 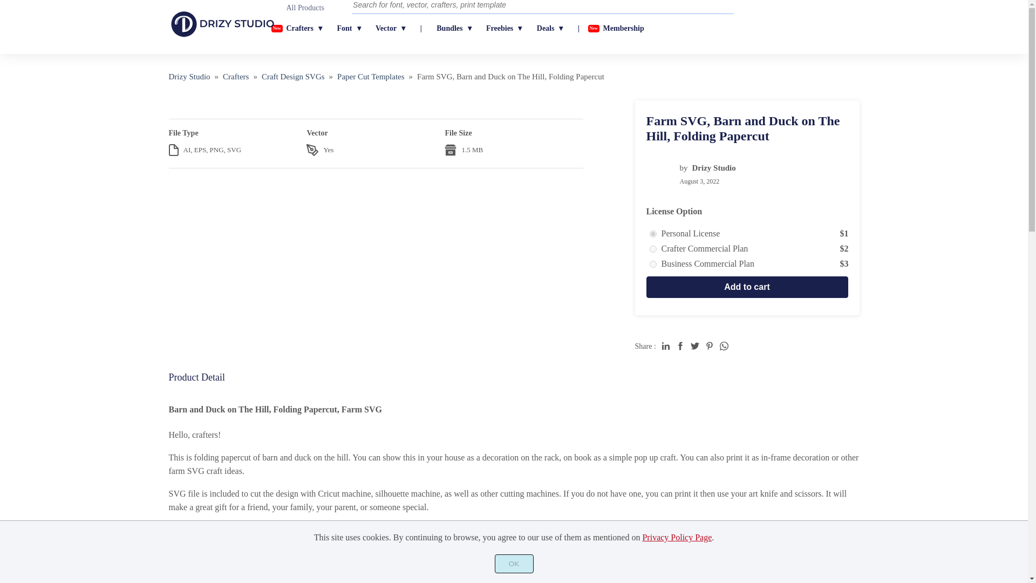 I want to click on Font, so click(x=349, y=29).